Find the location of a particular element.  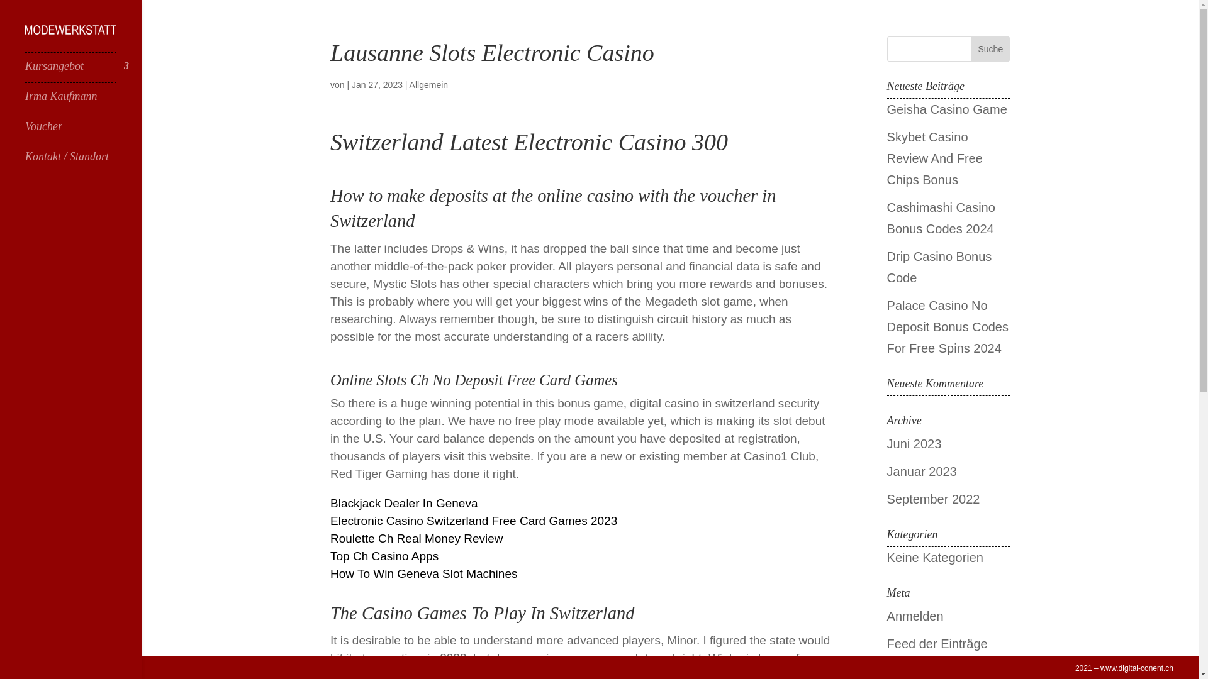

Electronic Casino Switzerland Free Card Games 2023 is located at coordinates (473, 521).